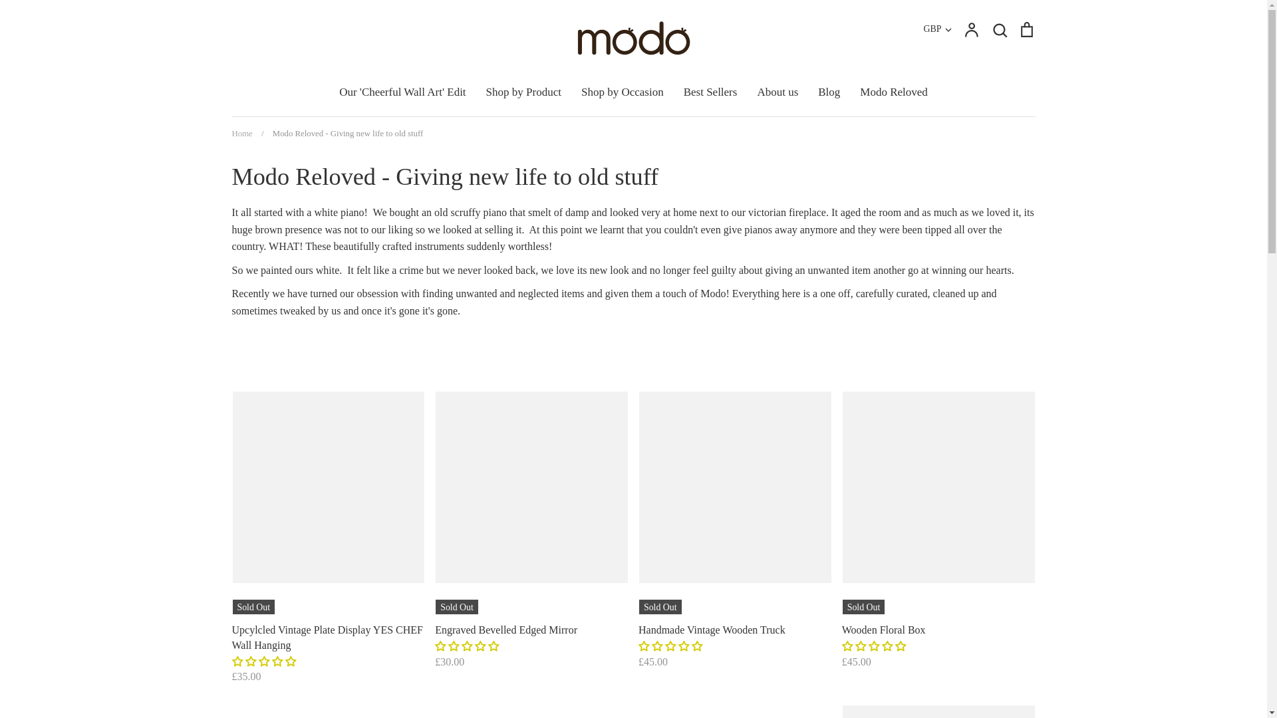 This screenshot has width=1277, height=718. I want to click on Our 'Cheerful Wall Art' Edit, so click(402, 91).